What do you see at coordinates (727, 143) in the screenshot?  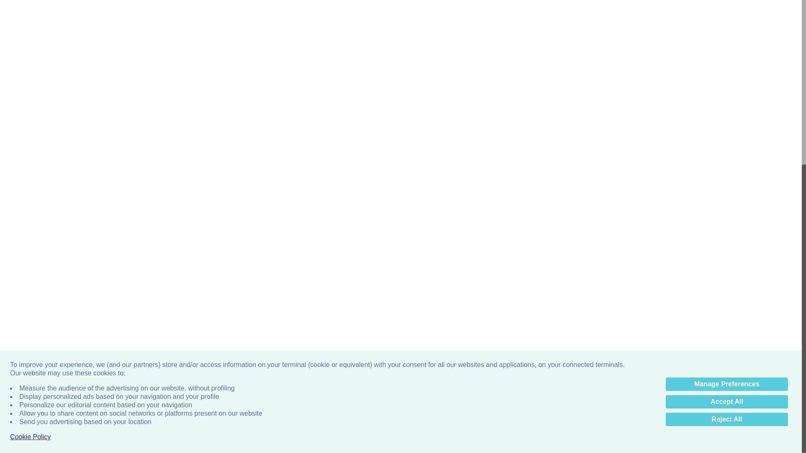 I see `Accept All` at bounding box center [727, 143].